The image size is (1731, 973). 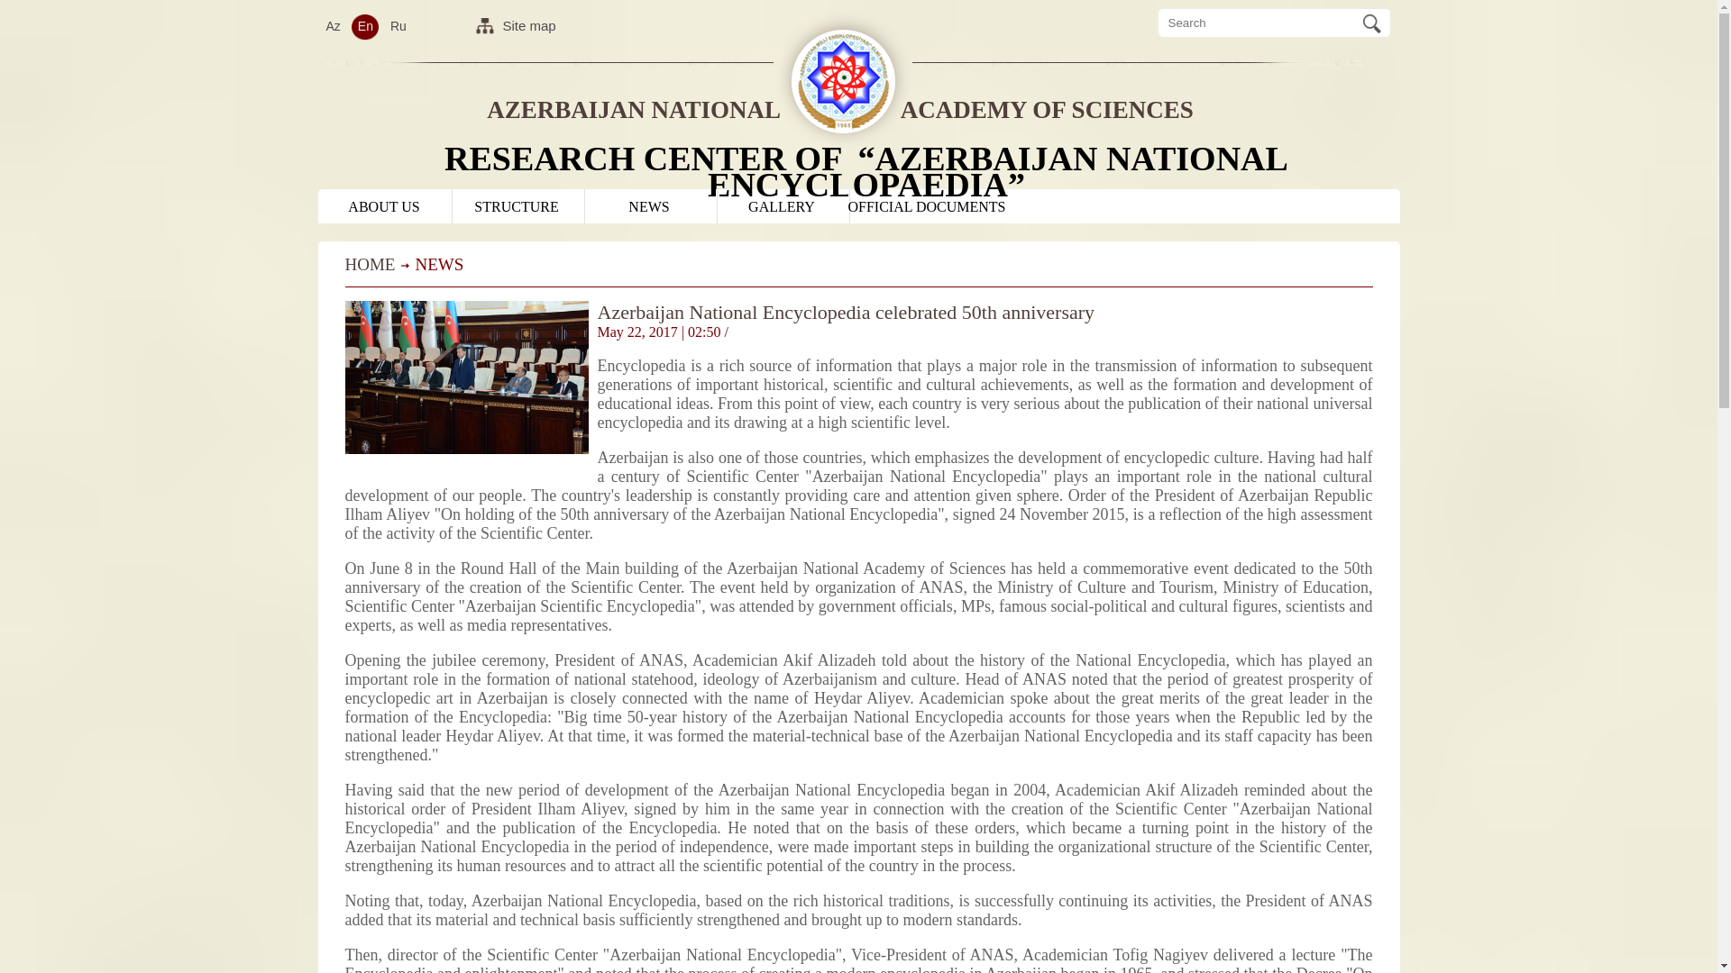 What do you see at coordinates (550, 29) in the screenshot?
I see `Site map` at bounding box center [550, 29].